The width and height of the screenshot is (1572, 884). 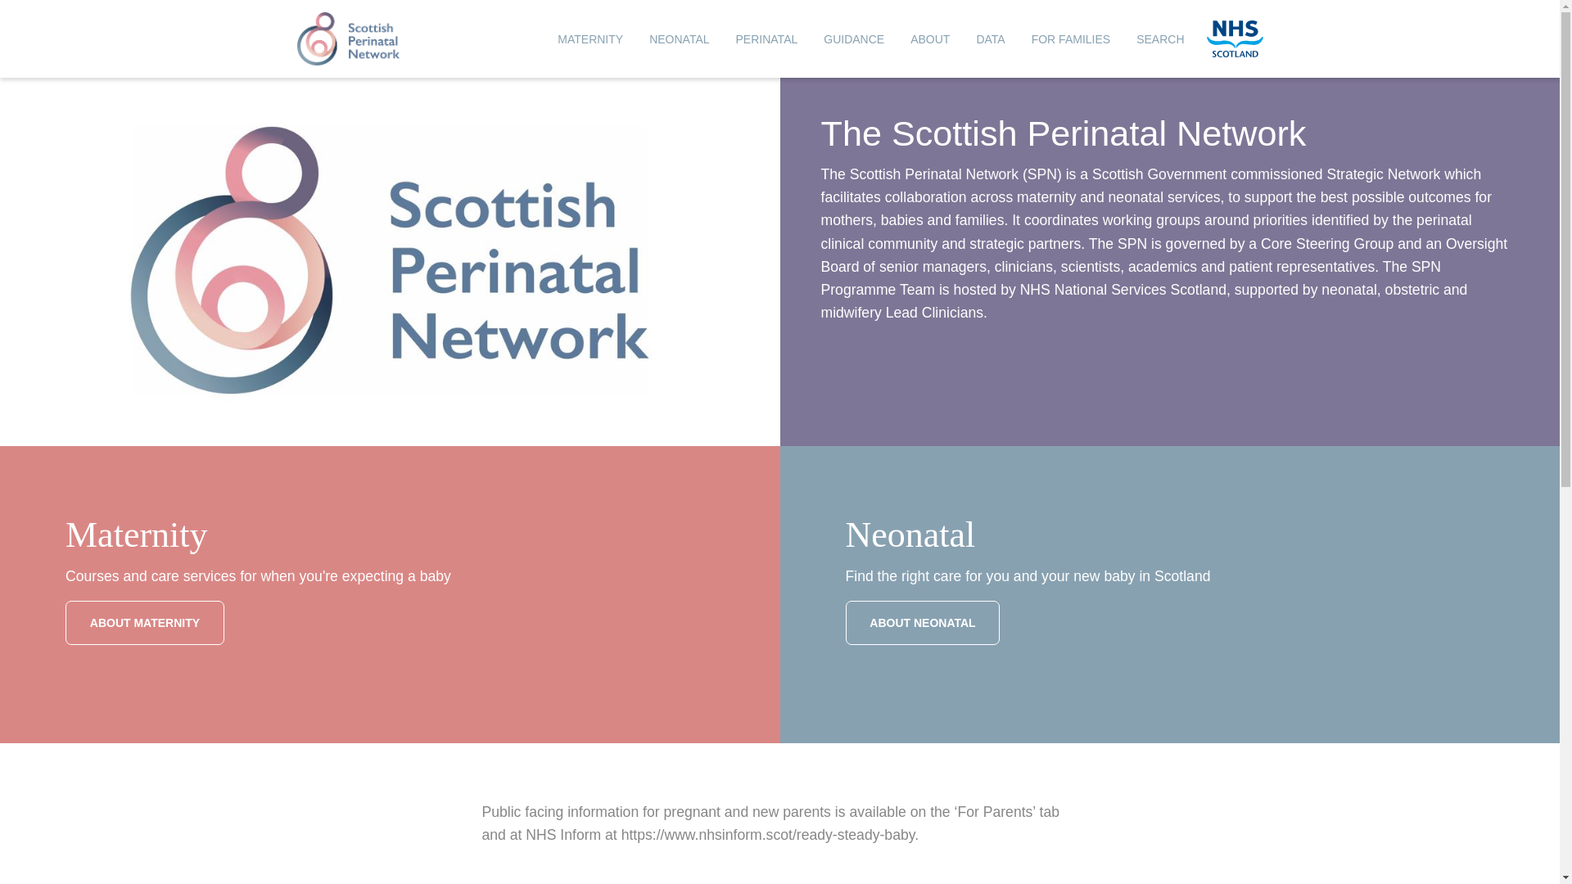 What do you see at coordinates (679, 39) in the screenshot?
I see `NEONATAL` at bounding box center [679, 39].